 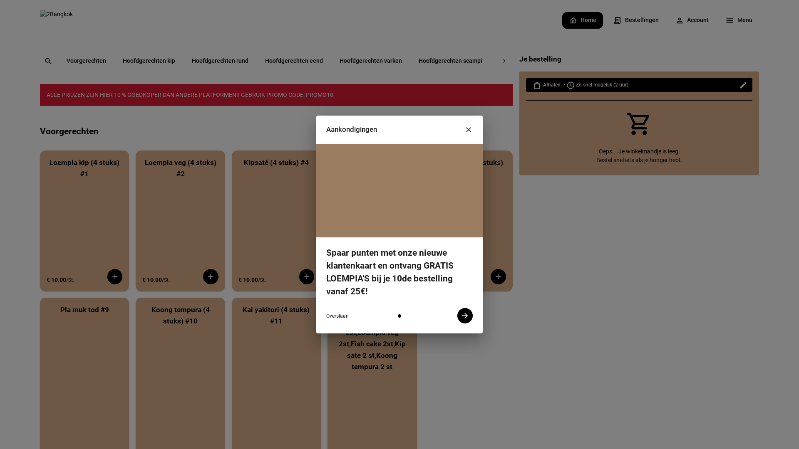 What do you see at coordinates (578, 62) in the screenshot?
I see `Gebakken noedels` at bounding box center [578, 62].